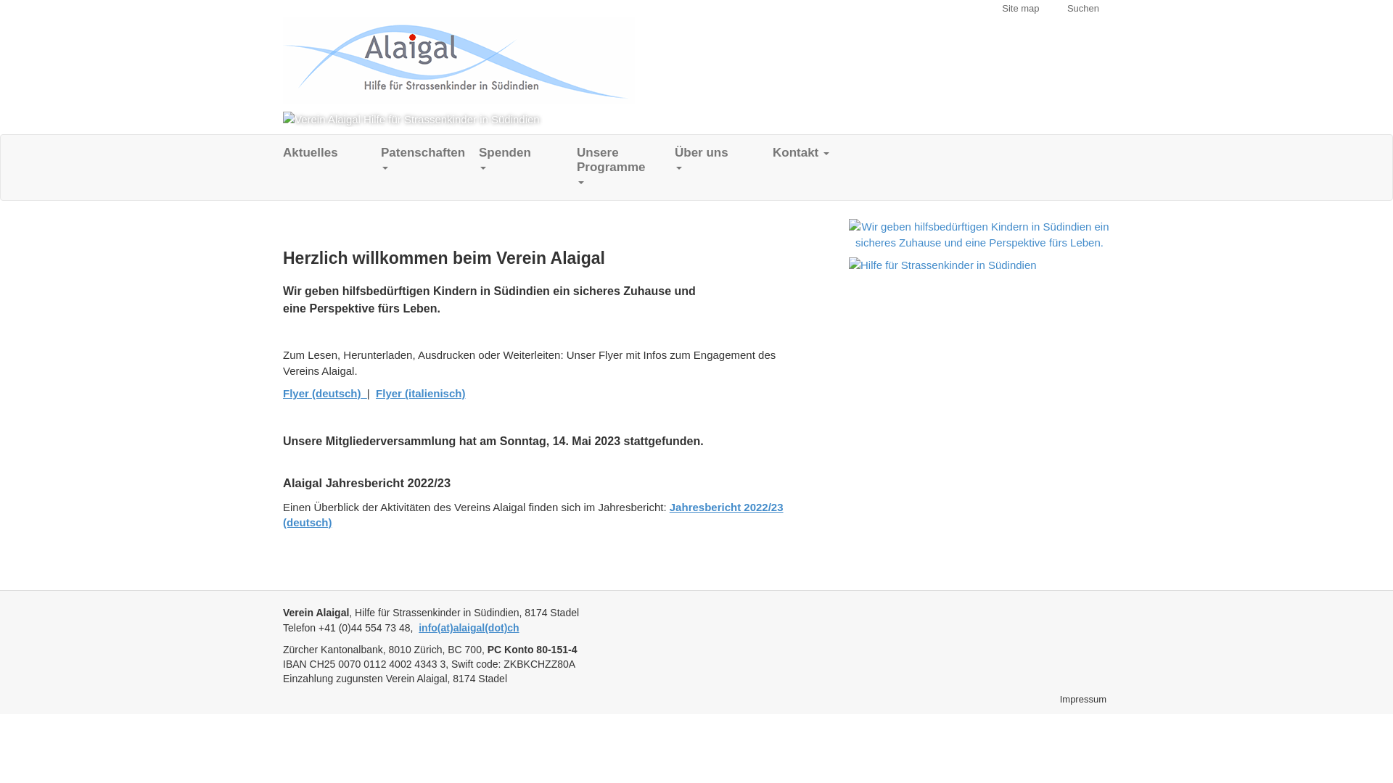 This screenshot has height=783, width=1393. I want to click on Impressum, so click(1083, 699).